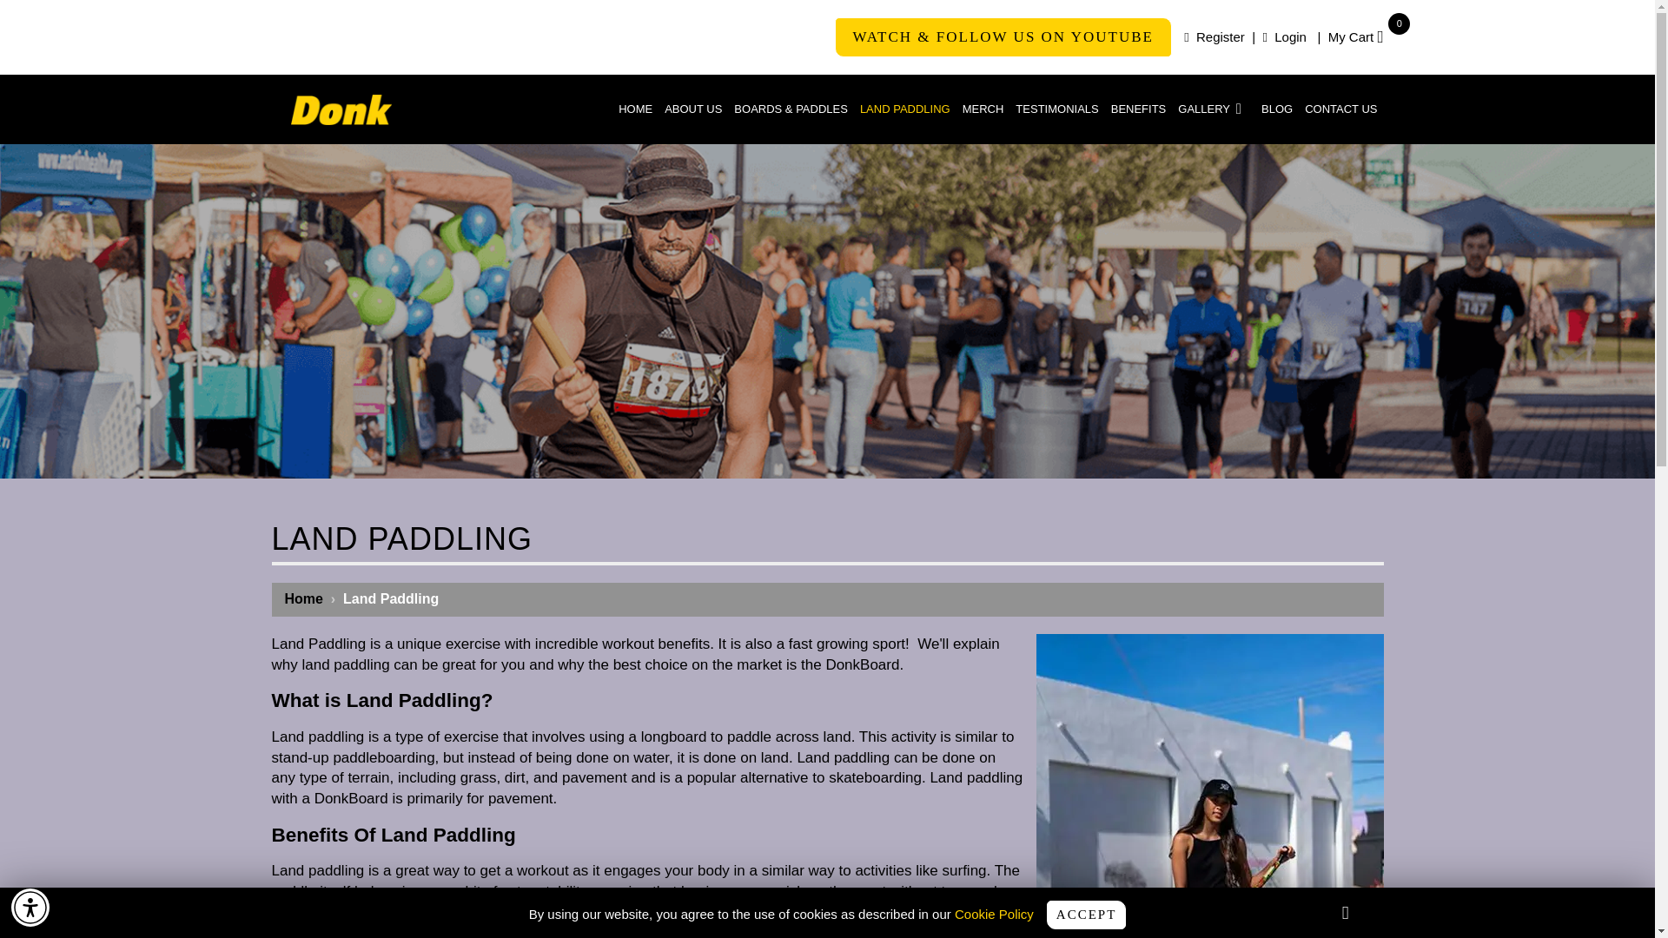 This screenshot has height=938, width=1668. Describe the element at coordinates (635, 109) in the screenshot. I see `MERCH` at that location.